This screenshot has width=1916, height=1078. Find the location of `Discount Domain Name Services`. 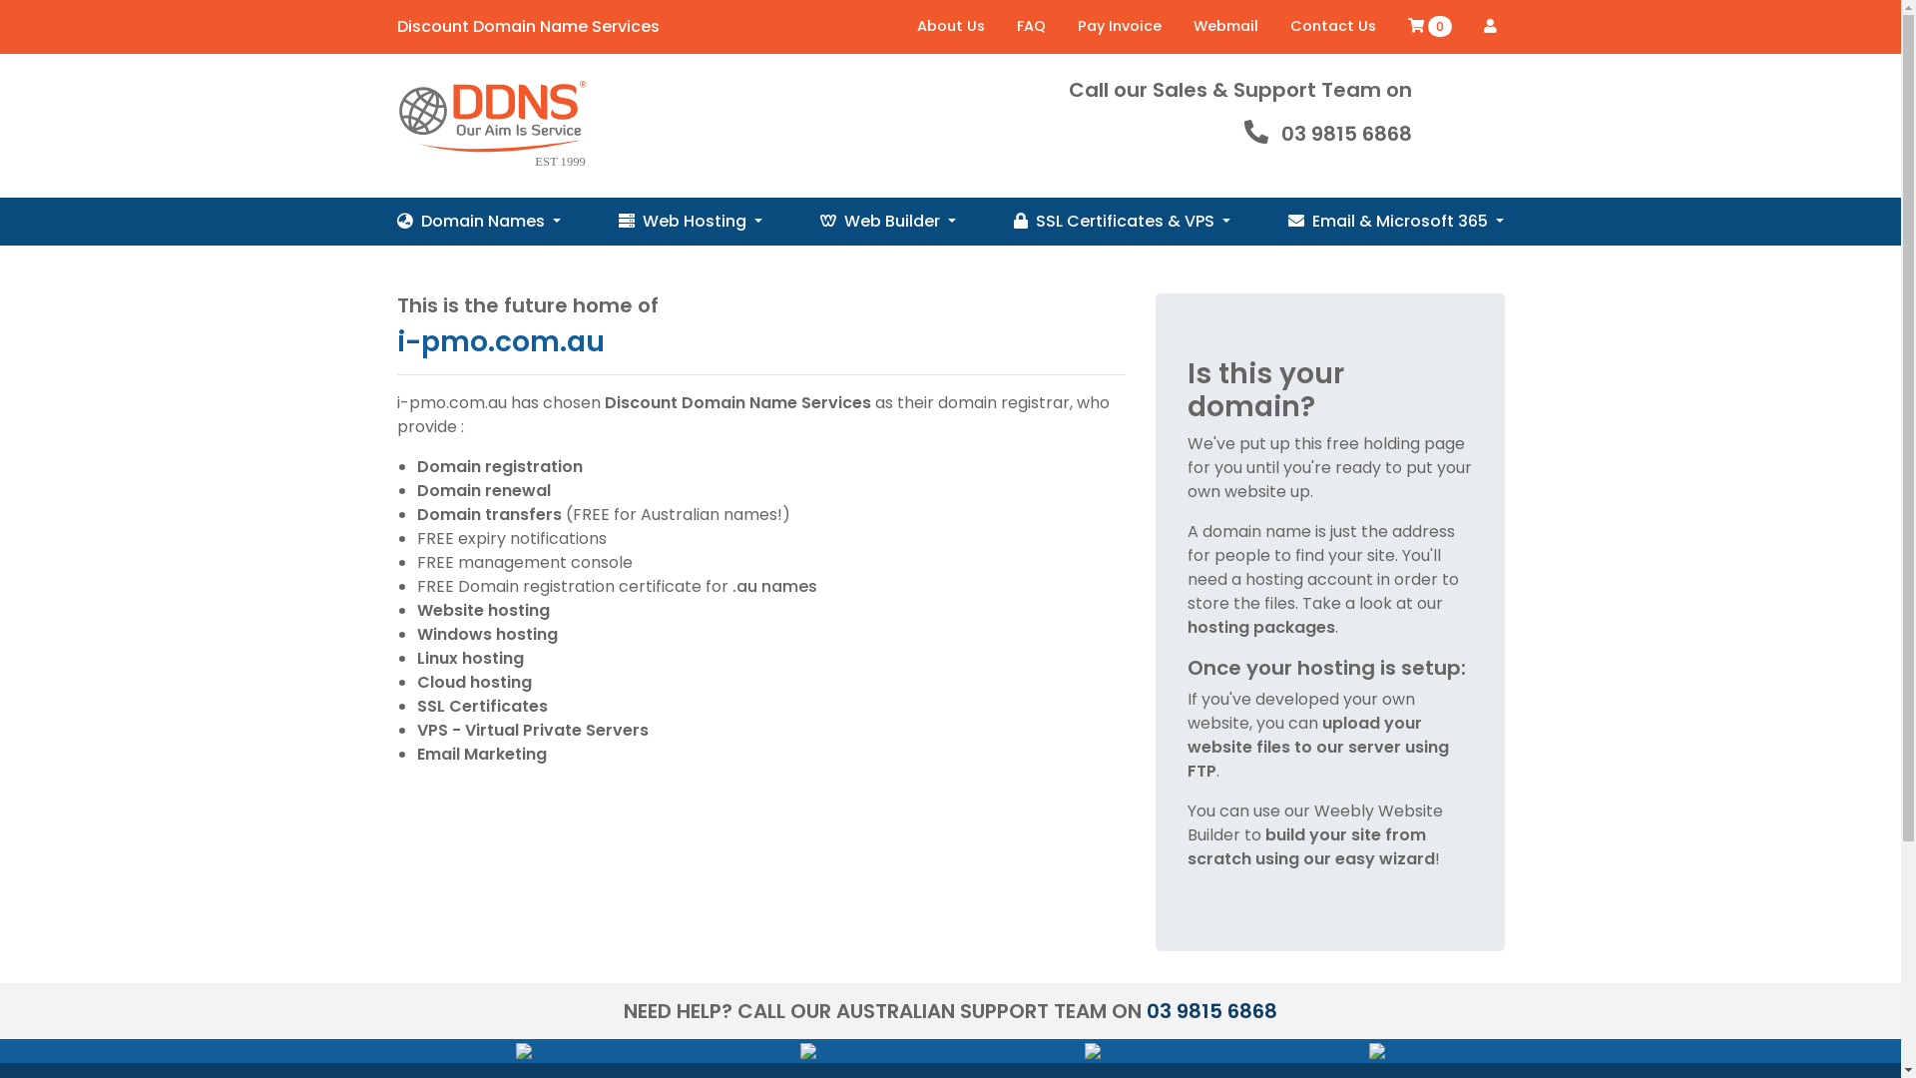

Discount Domain Name Services is located at coordinates (529, 26).